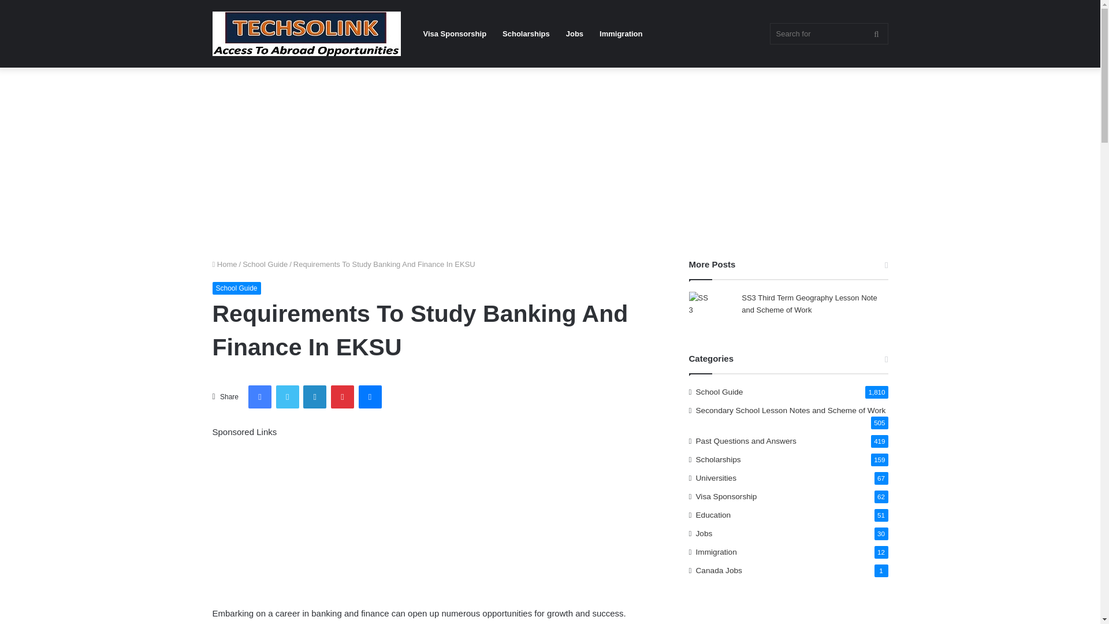 The image size is (1109, 624). Describe the element at coordinates (370, 397) in the screenshot. I see `Messenger` at that location.